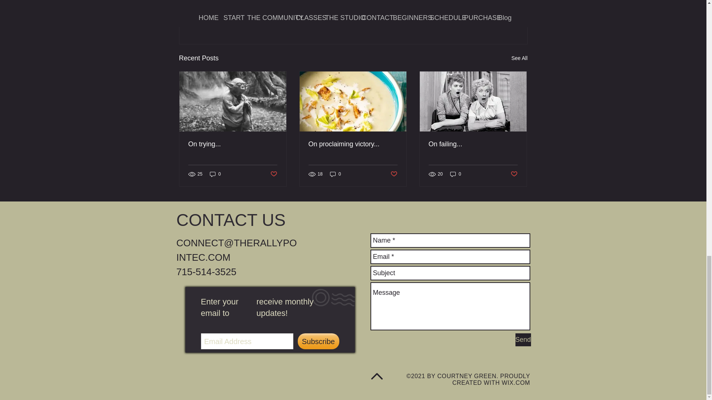 The height and width of the screenshot is (400, 712). Describe the element at coordinates (273, 174) in the screenshot. I see `Post not marked as liked` at that location.